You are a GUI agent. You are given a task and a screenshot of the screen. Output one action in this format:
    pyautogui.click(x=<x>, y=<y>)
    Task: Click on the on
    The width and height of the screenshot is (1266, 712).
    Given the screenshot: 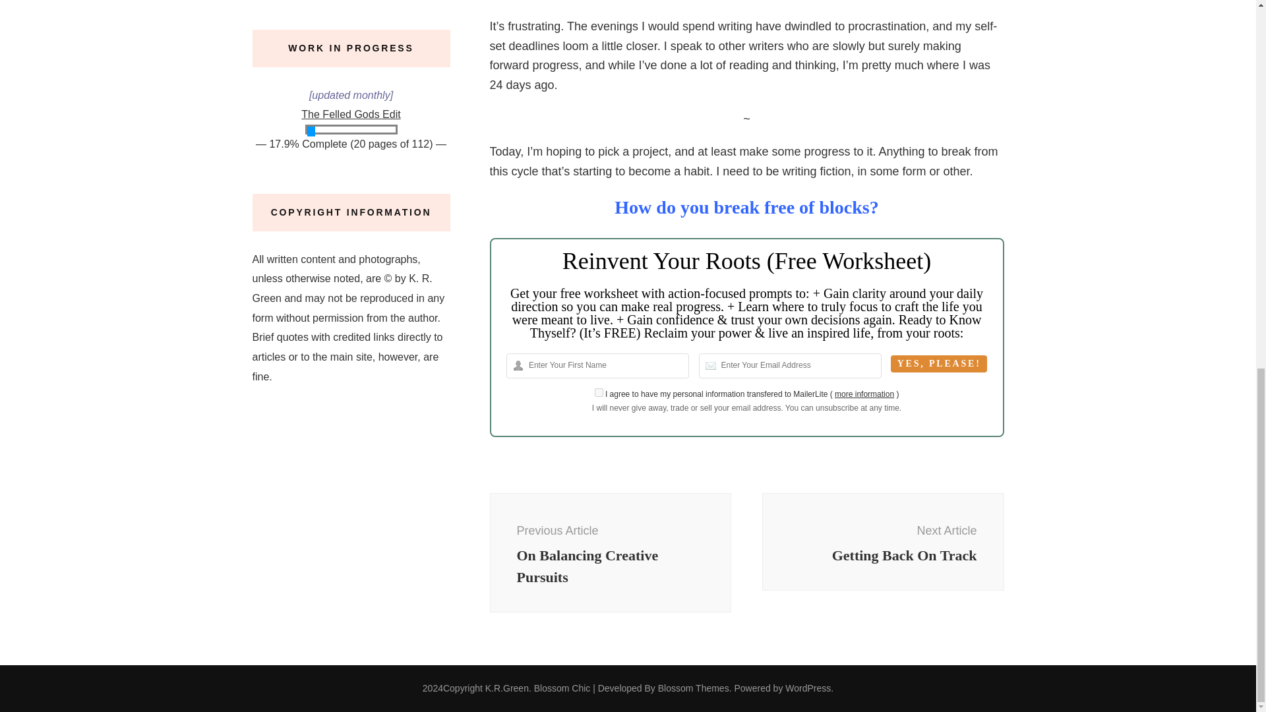 What is the action you would take?
    pyautogui.click(x=610, y=552)
    